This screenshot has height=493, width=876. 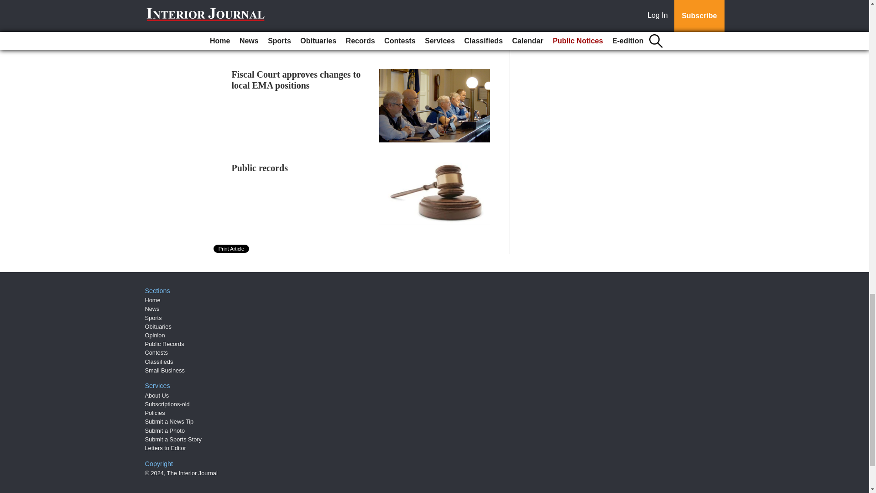 What do you see at coordinates (297, 79) in the screenshot?
I see `Fiscal Court approves changes to local EMA positions` at bounding box center [297, 79].